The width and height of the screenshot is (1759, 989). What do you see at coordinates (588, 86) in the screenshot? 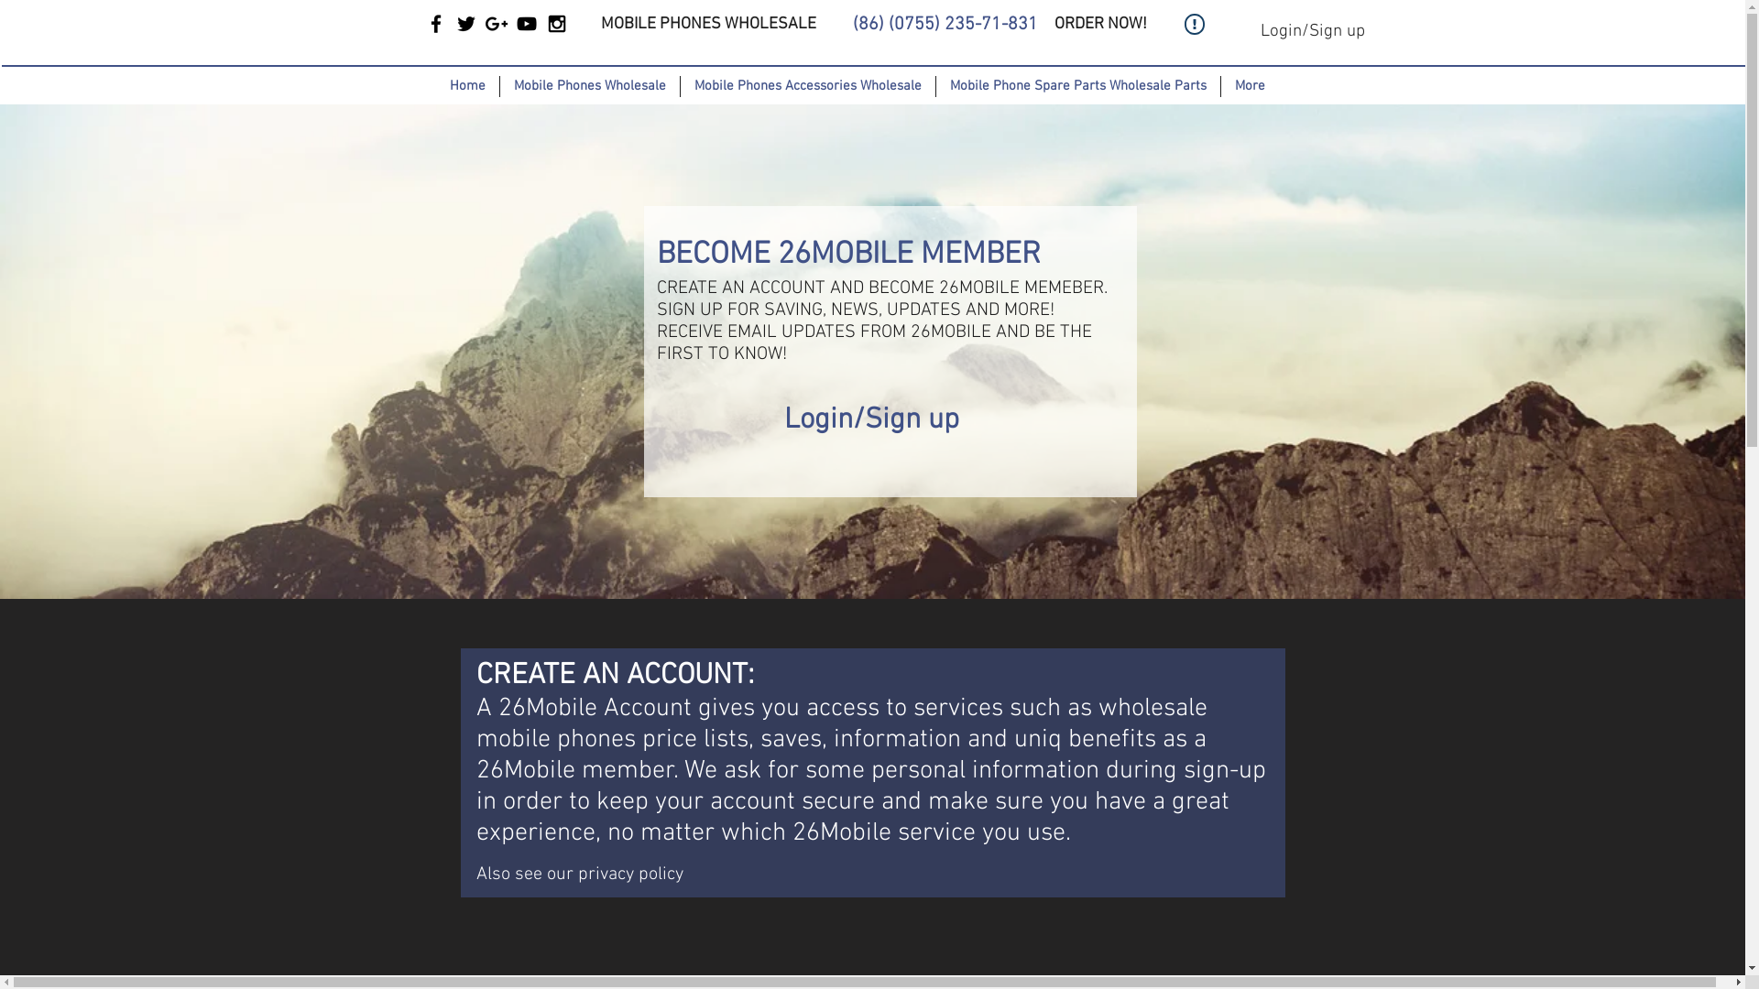
I see `Mobile Phones Wholesale` at bounding box center [588, 86].